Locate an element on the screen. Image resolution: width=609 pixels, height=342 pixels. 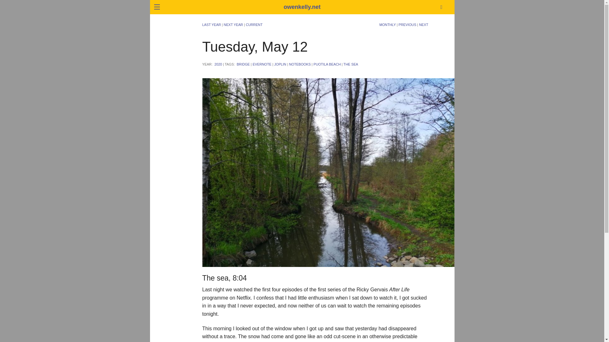
Projects is located at coordinates (110, 76).